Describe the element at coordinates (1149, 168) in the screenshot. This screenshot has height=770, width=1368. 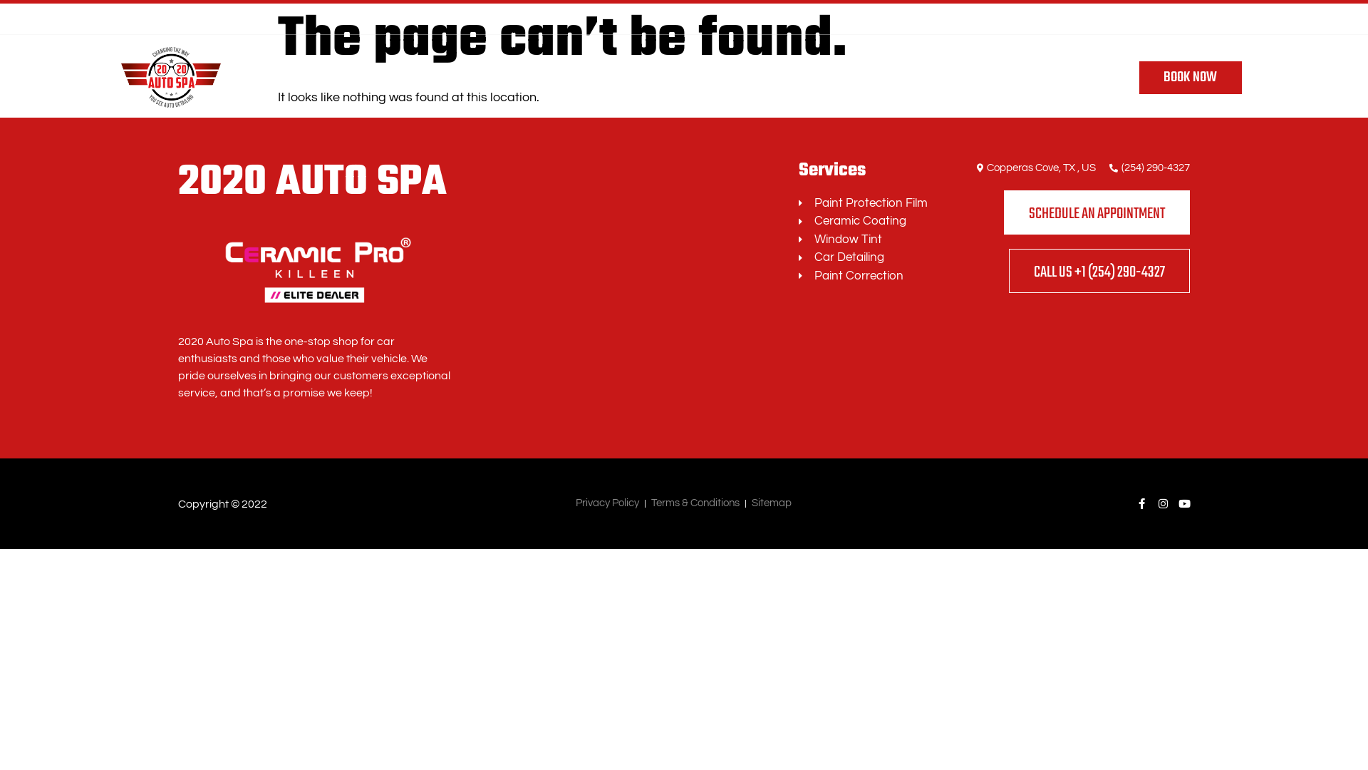
I see `(254) 290-4327` at that location.